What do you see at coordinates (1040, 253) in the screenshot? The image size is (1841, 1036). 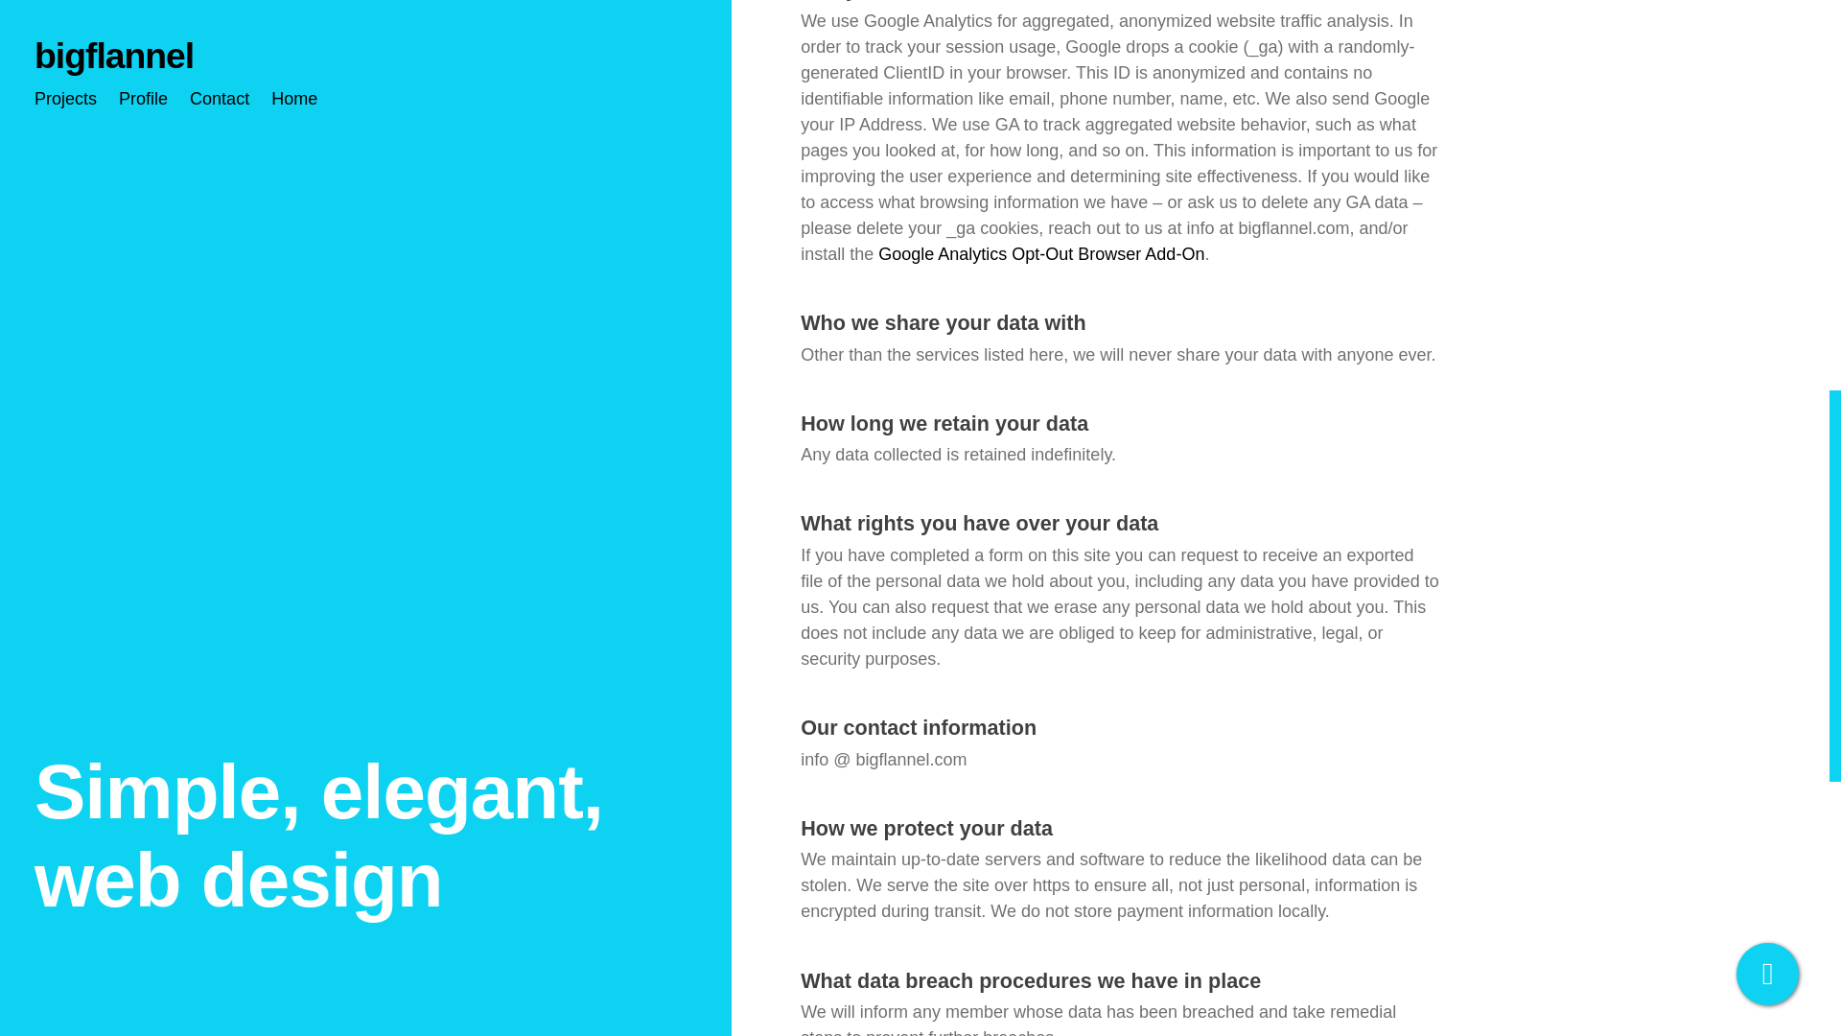 I see `Google Analytics Opt-Out Browser Add-On` at bounding box center [1040, 253].